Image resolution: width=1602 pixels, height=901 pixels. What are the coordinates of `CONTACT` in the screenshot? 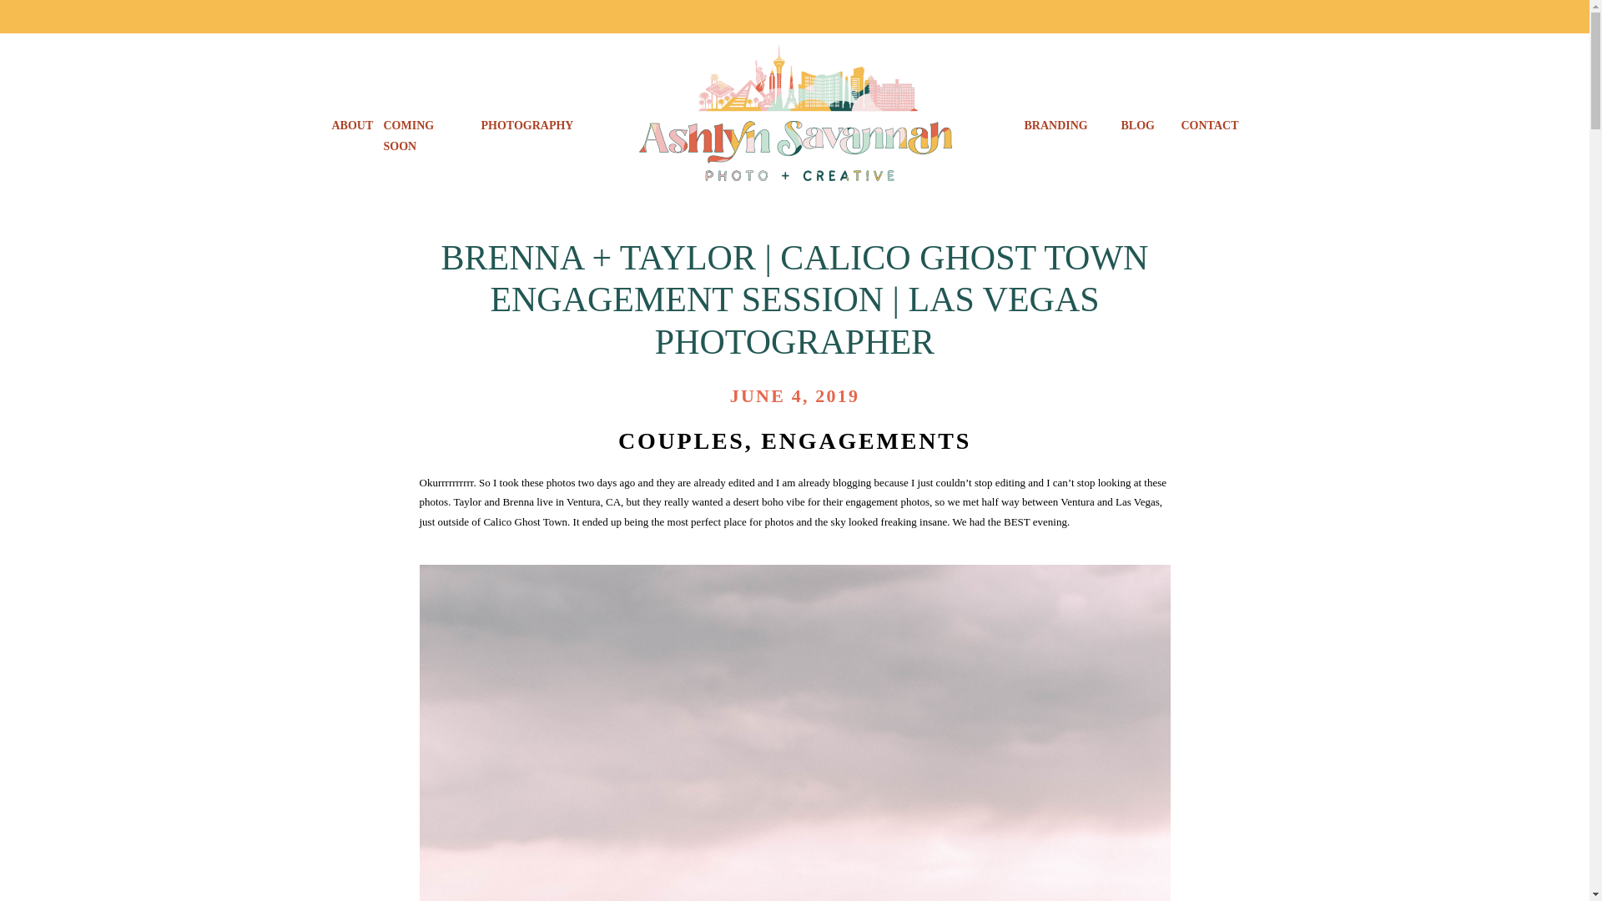 It's located at (1212, 126).